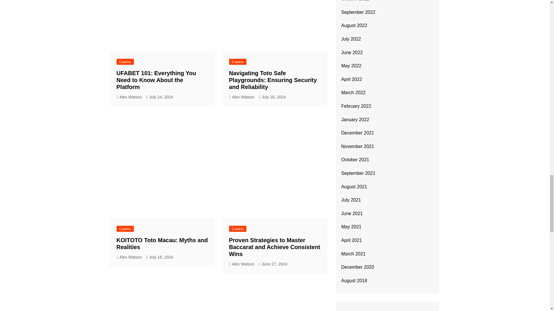 Image resolution: width=554 pixels, height=311 pixels. Describe the element at coordinates (272, 97) in the screenshot. I see `July 18, 2024` at that location.